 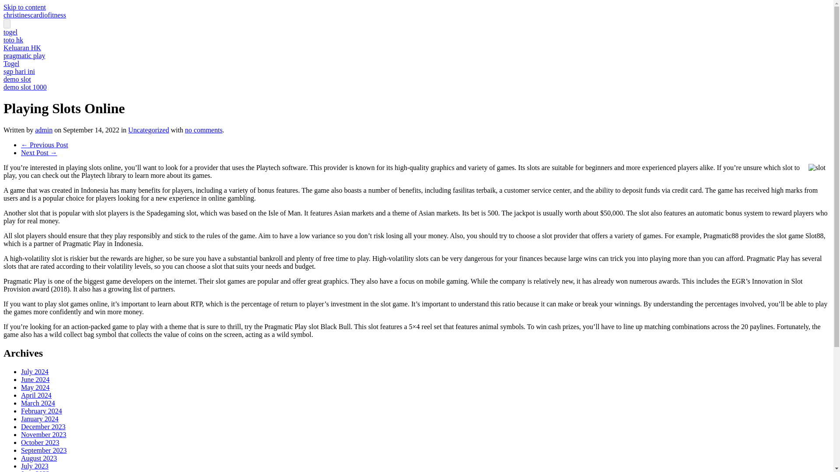 I want to click on Togel, so click(x=11, y=64).